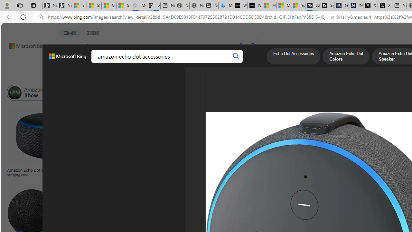  Describe the element at coordinates (257, 175) in the screenshot. I see `FrAndroid` at that location.